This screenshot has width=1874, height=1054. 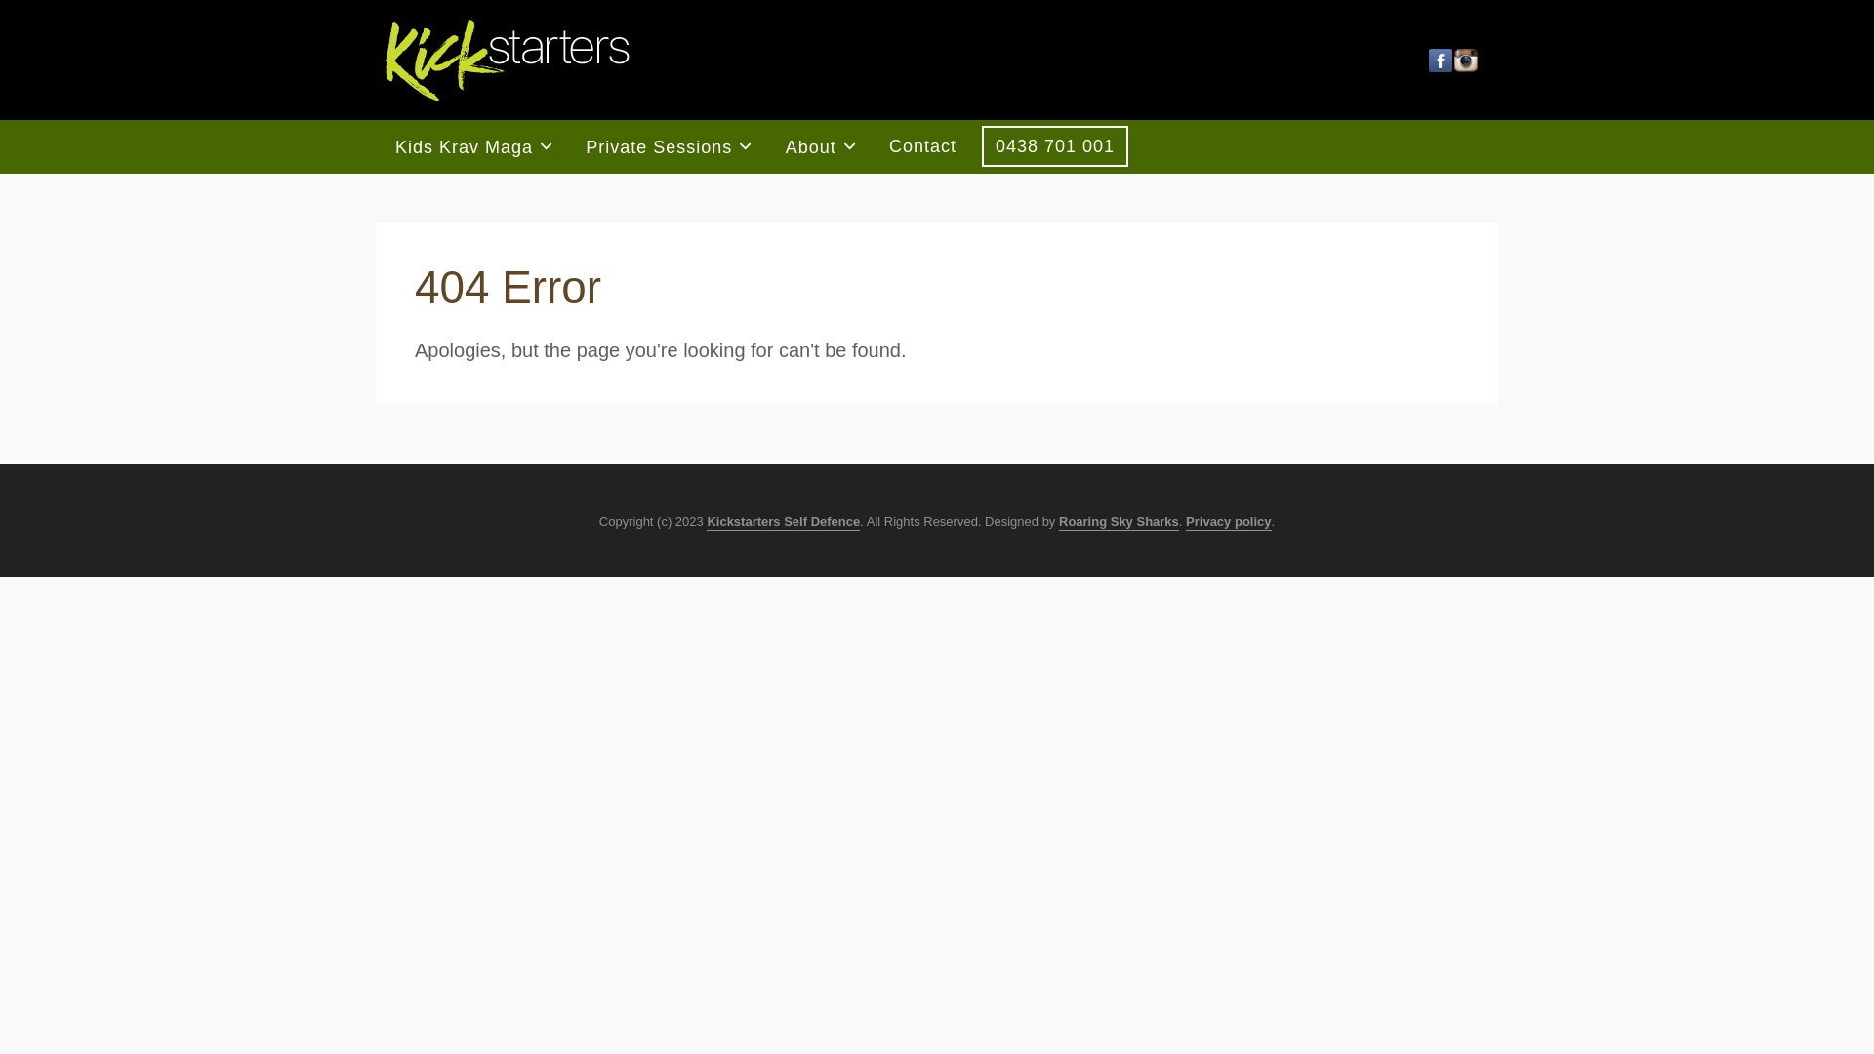 I want to click on Kids Krav Maga, so click(x=470, y=146).